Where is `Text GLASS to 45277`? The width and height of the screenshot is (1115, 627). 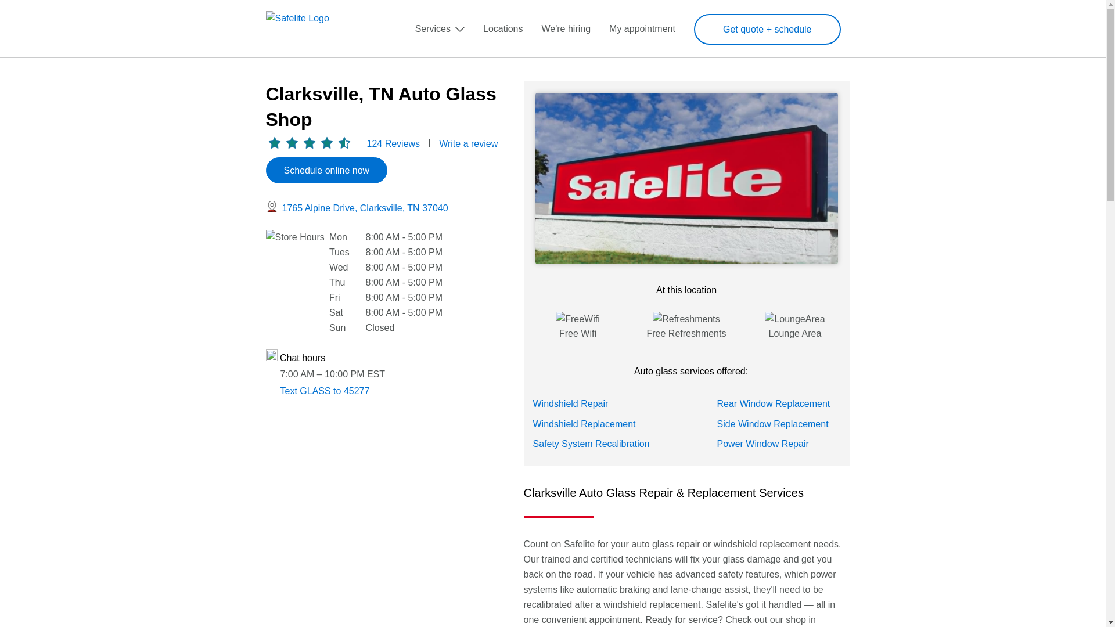
Text GLASS to 45277 is located at coordinates (324, 391).